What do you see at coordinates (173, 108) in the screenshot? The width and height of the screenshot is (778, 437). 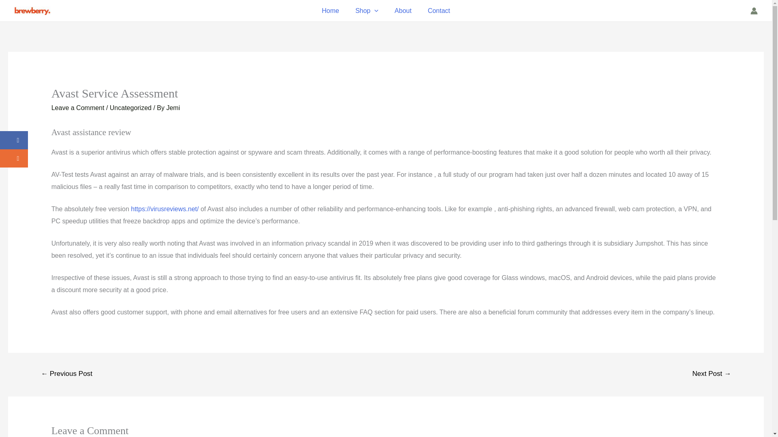 I see `Jemi` at bounding box center [173, 108].